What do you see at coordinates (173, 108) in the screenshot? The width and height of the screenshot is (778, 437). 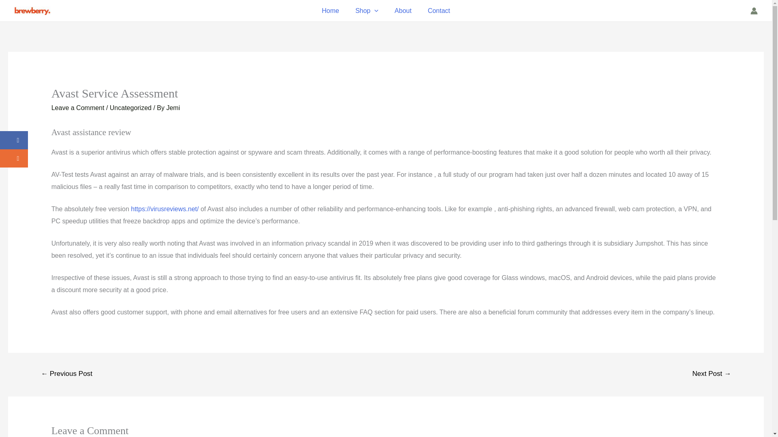 I see `Jemi` at bounding box center [173, 108].